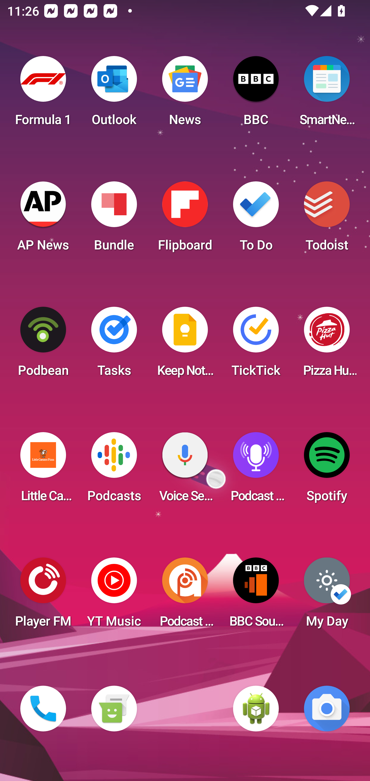 Image resolution: width=370 pixels, height=781 pixels. What do you see at coordinates (256, 470) in the screenshot?
I see `Podcast Player` at bounding box center [256, 470].